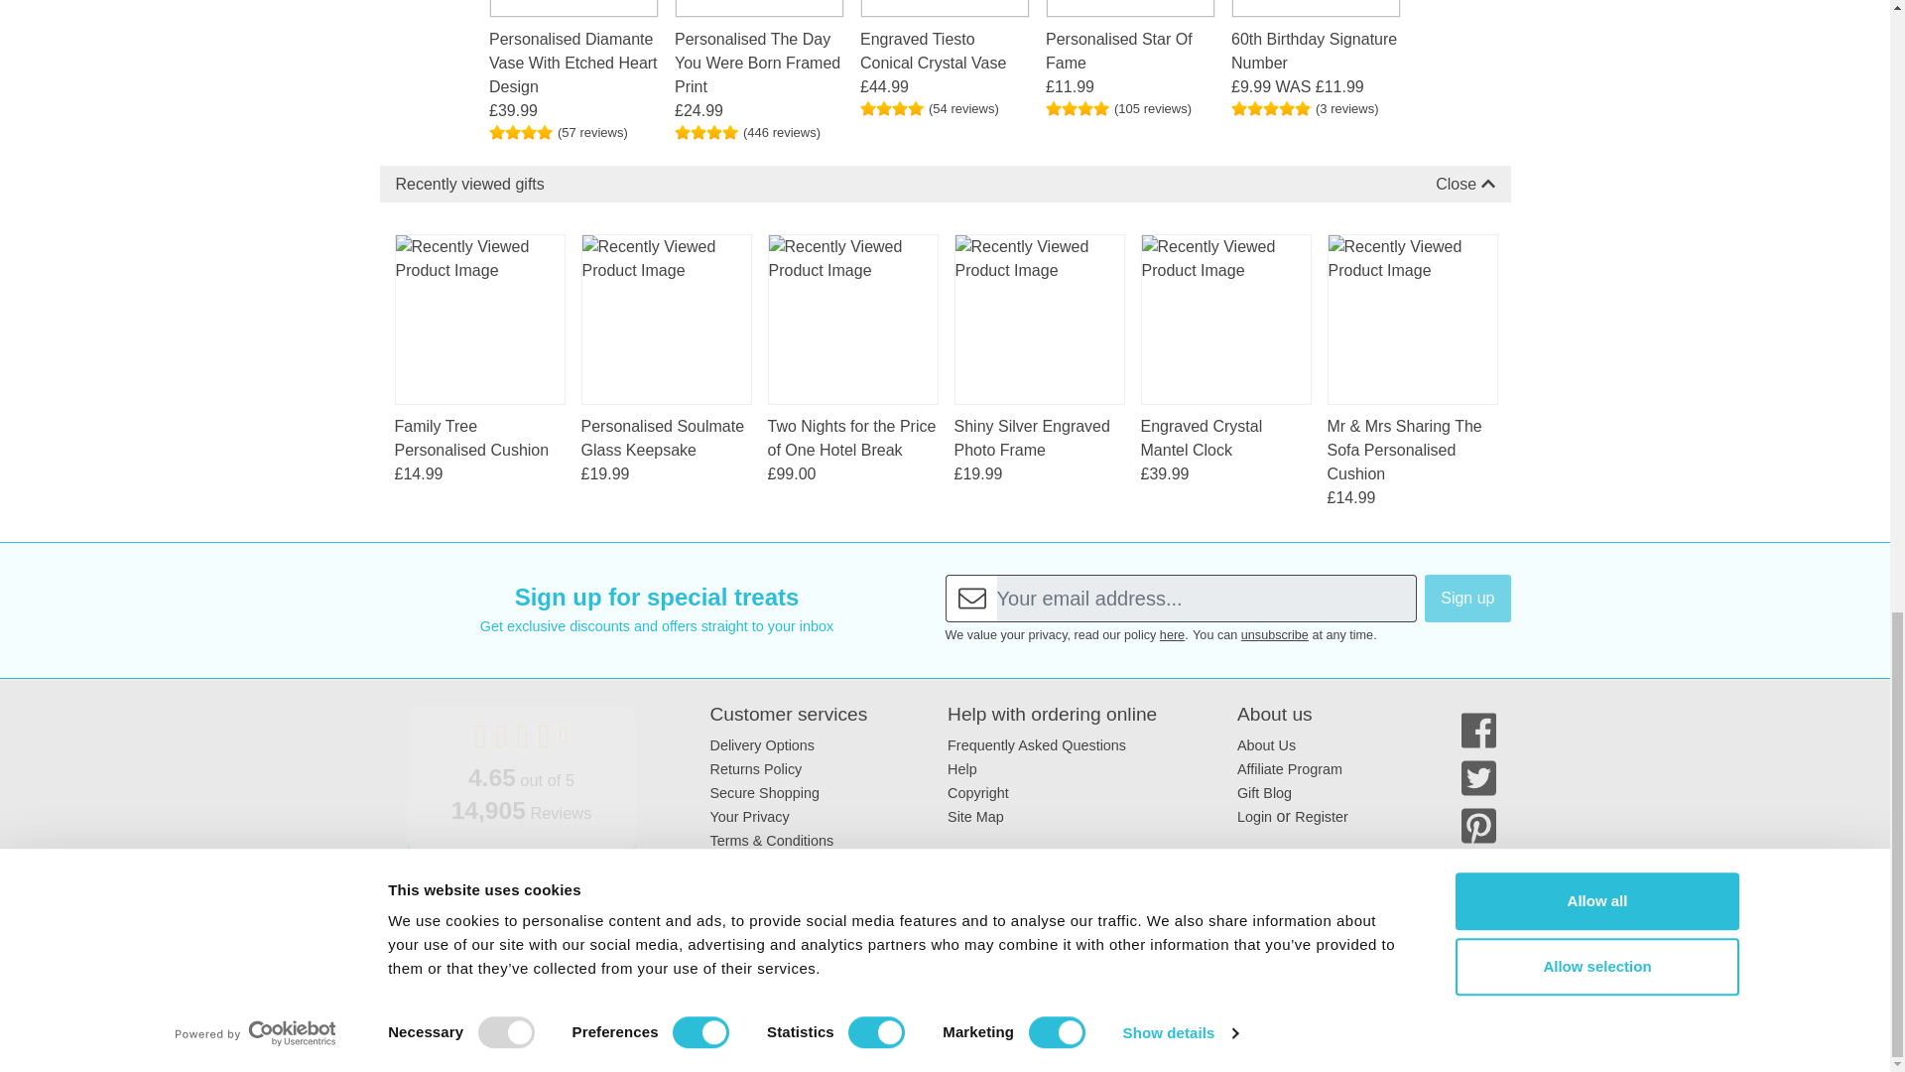  I want to click on Sign up, so click(1467, 598).